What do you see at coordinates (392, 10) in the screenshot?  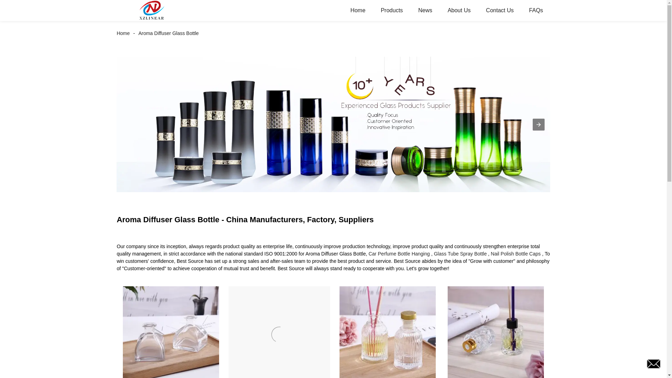 I see `Products` at bounding box center [392, 10].